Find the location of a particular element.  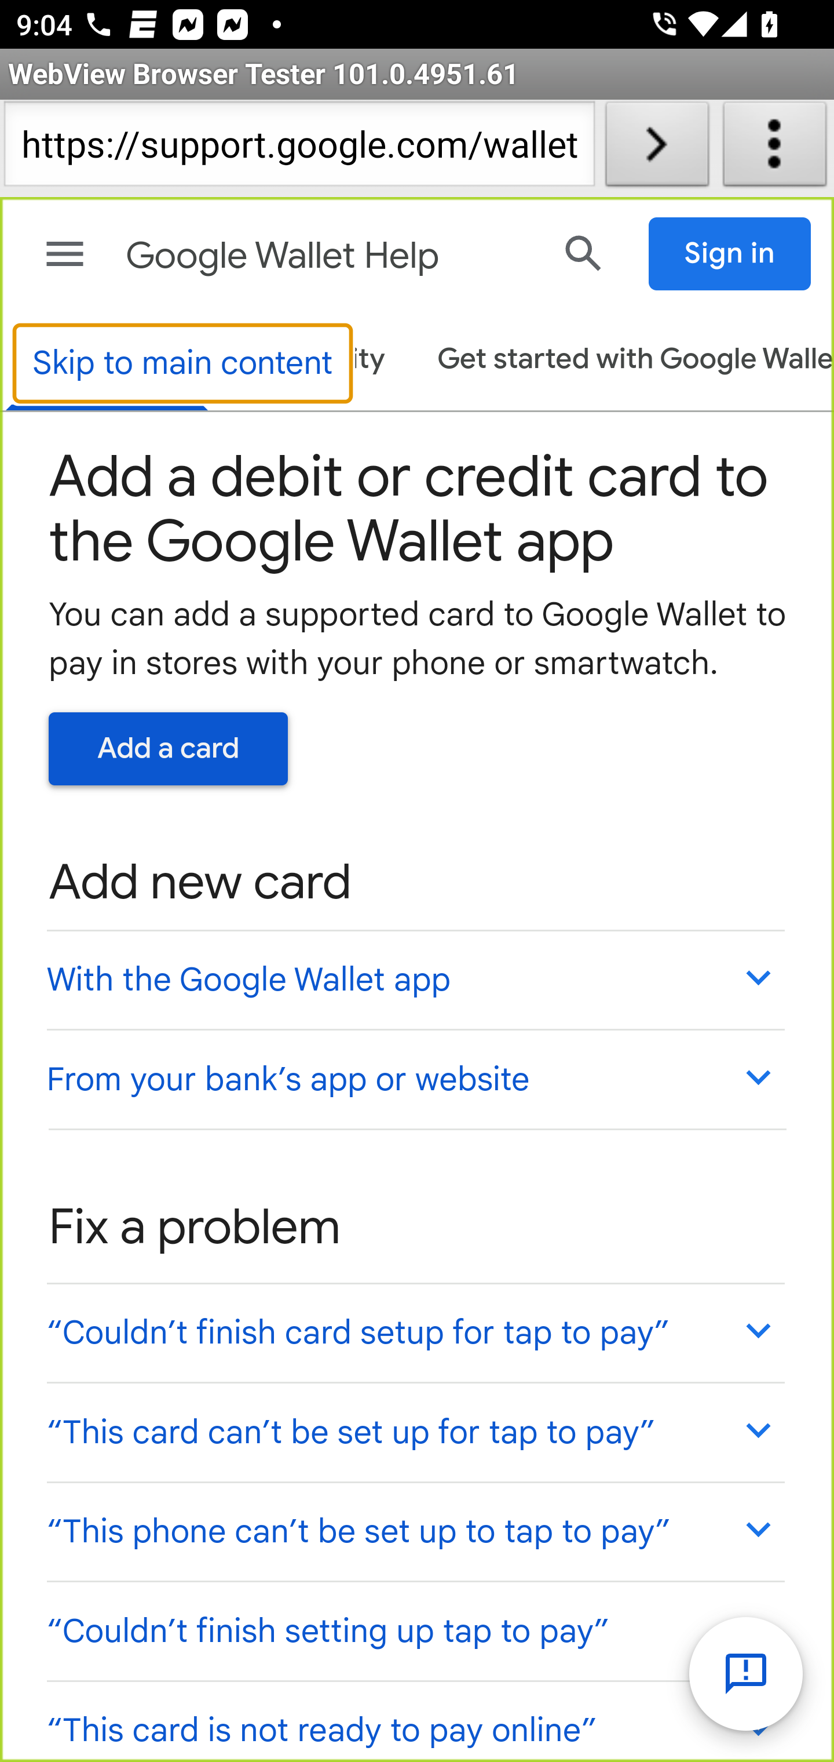

Skip to main content is located at coordinates (183, 365).